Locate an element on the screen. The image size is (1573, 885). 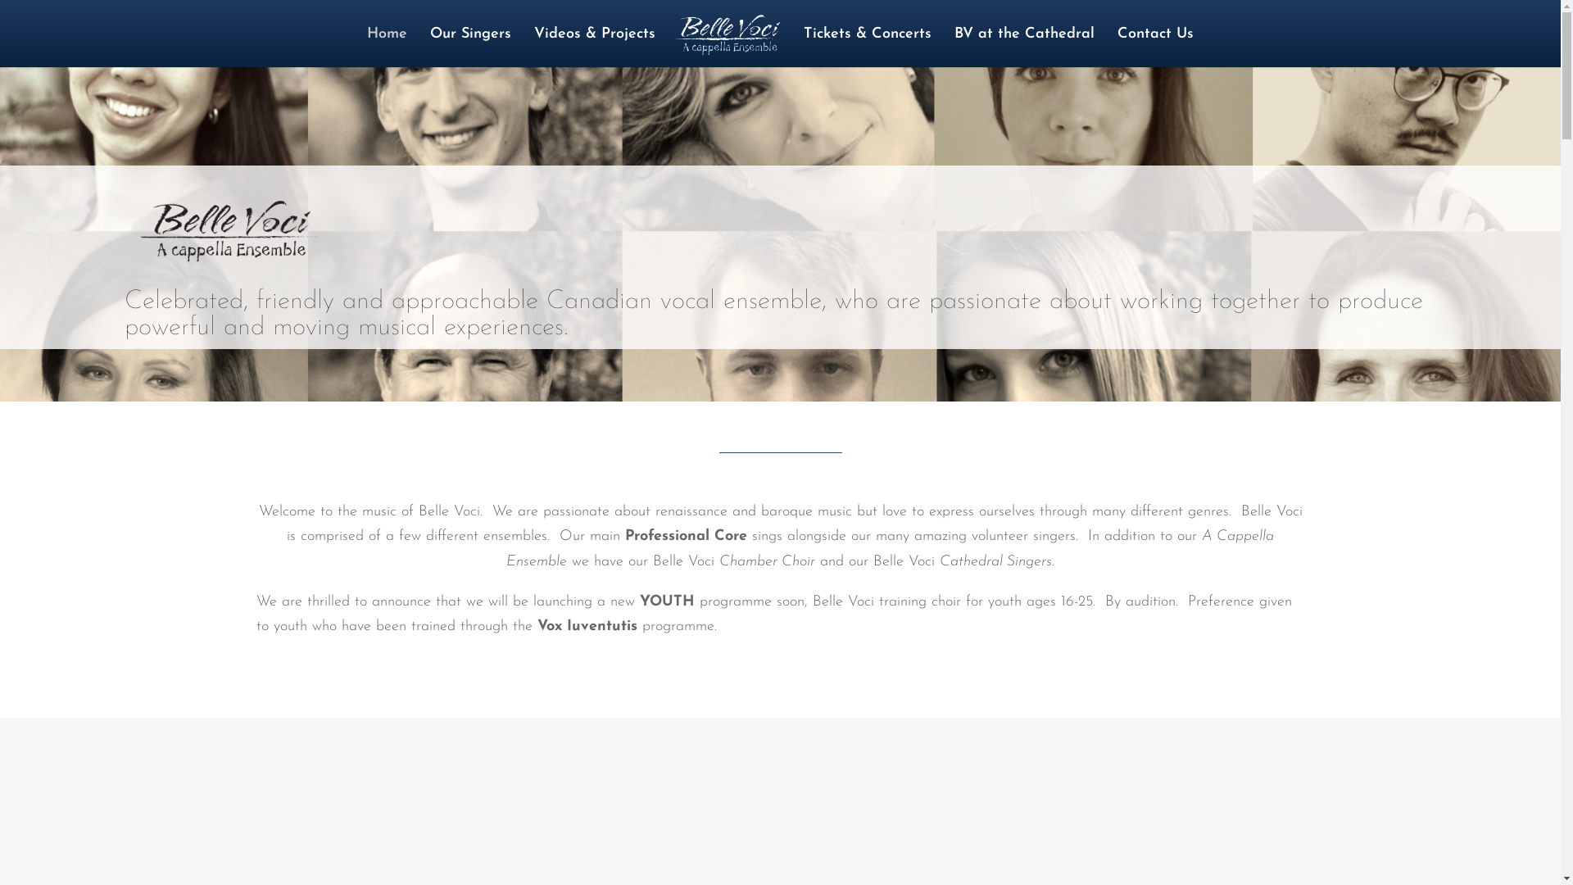
Tickets & Concerts is located at coordinates (868, 48).